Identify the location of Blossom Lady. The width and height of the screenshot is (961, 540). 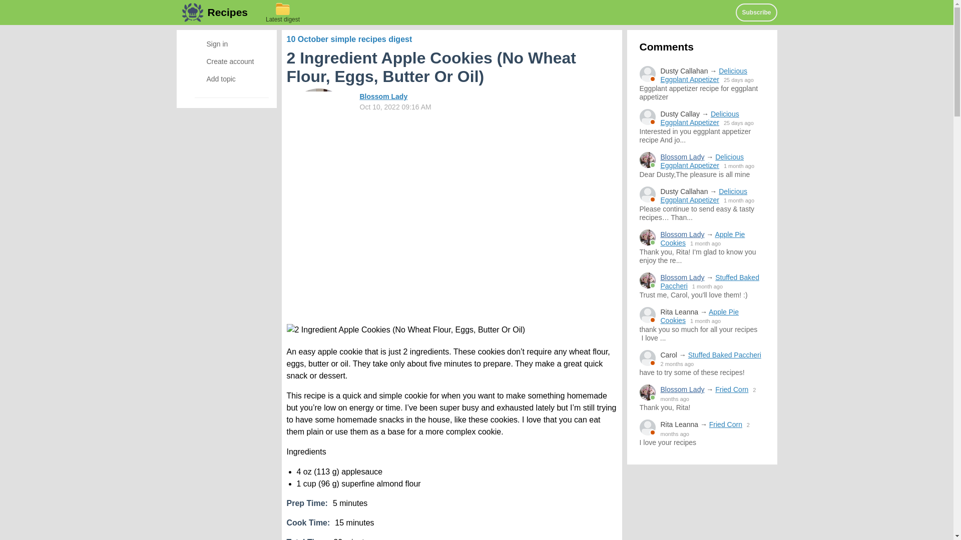
(683, 234).